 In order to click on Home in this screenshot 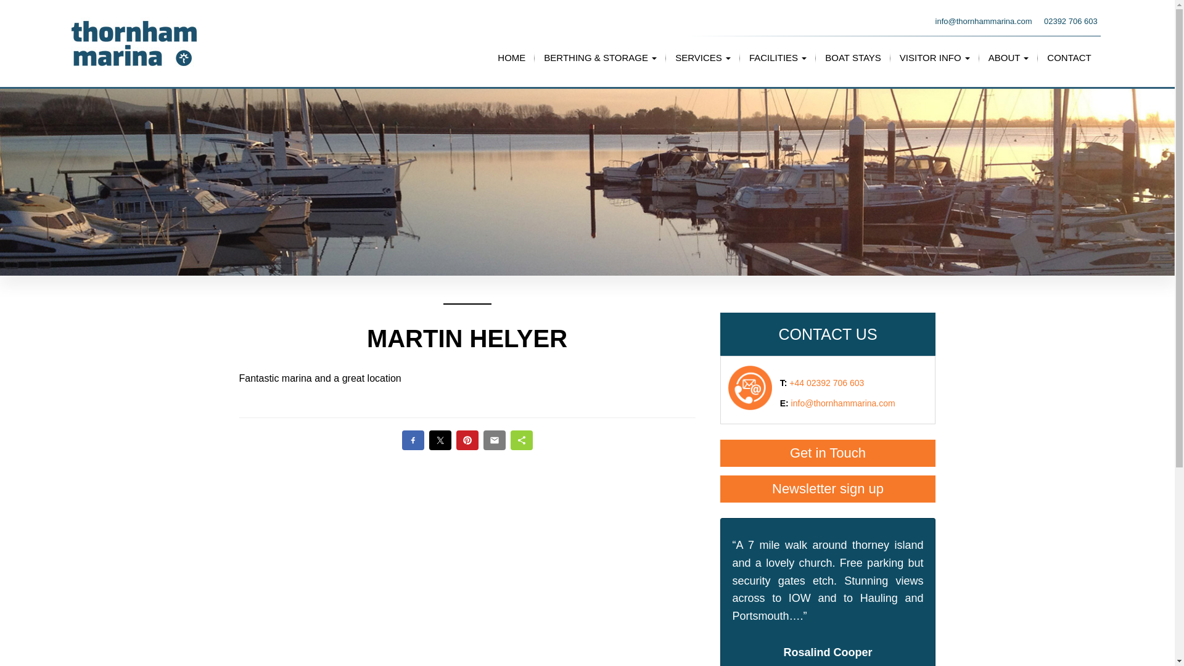, I will do `click(511, 58)`.